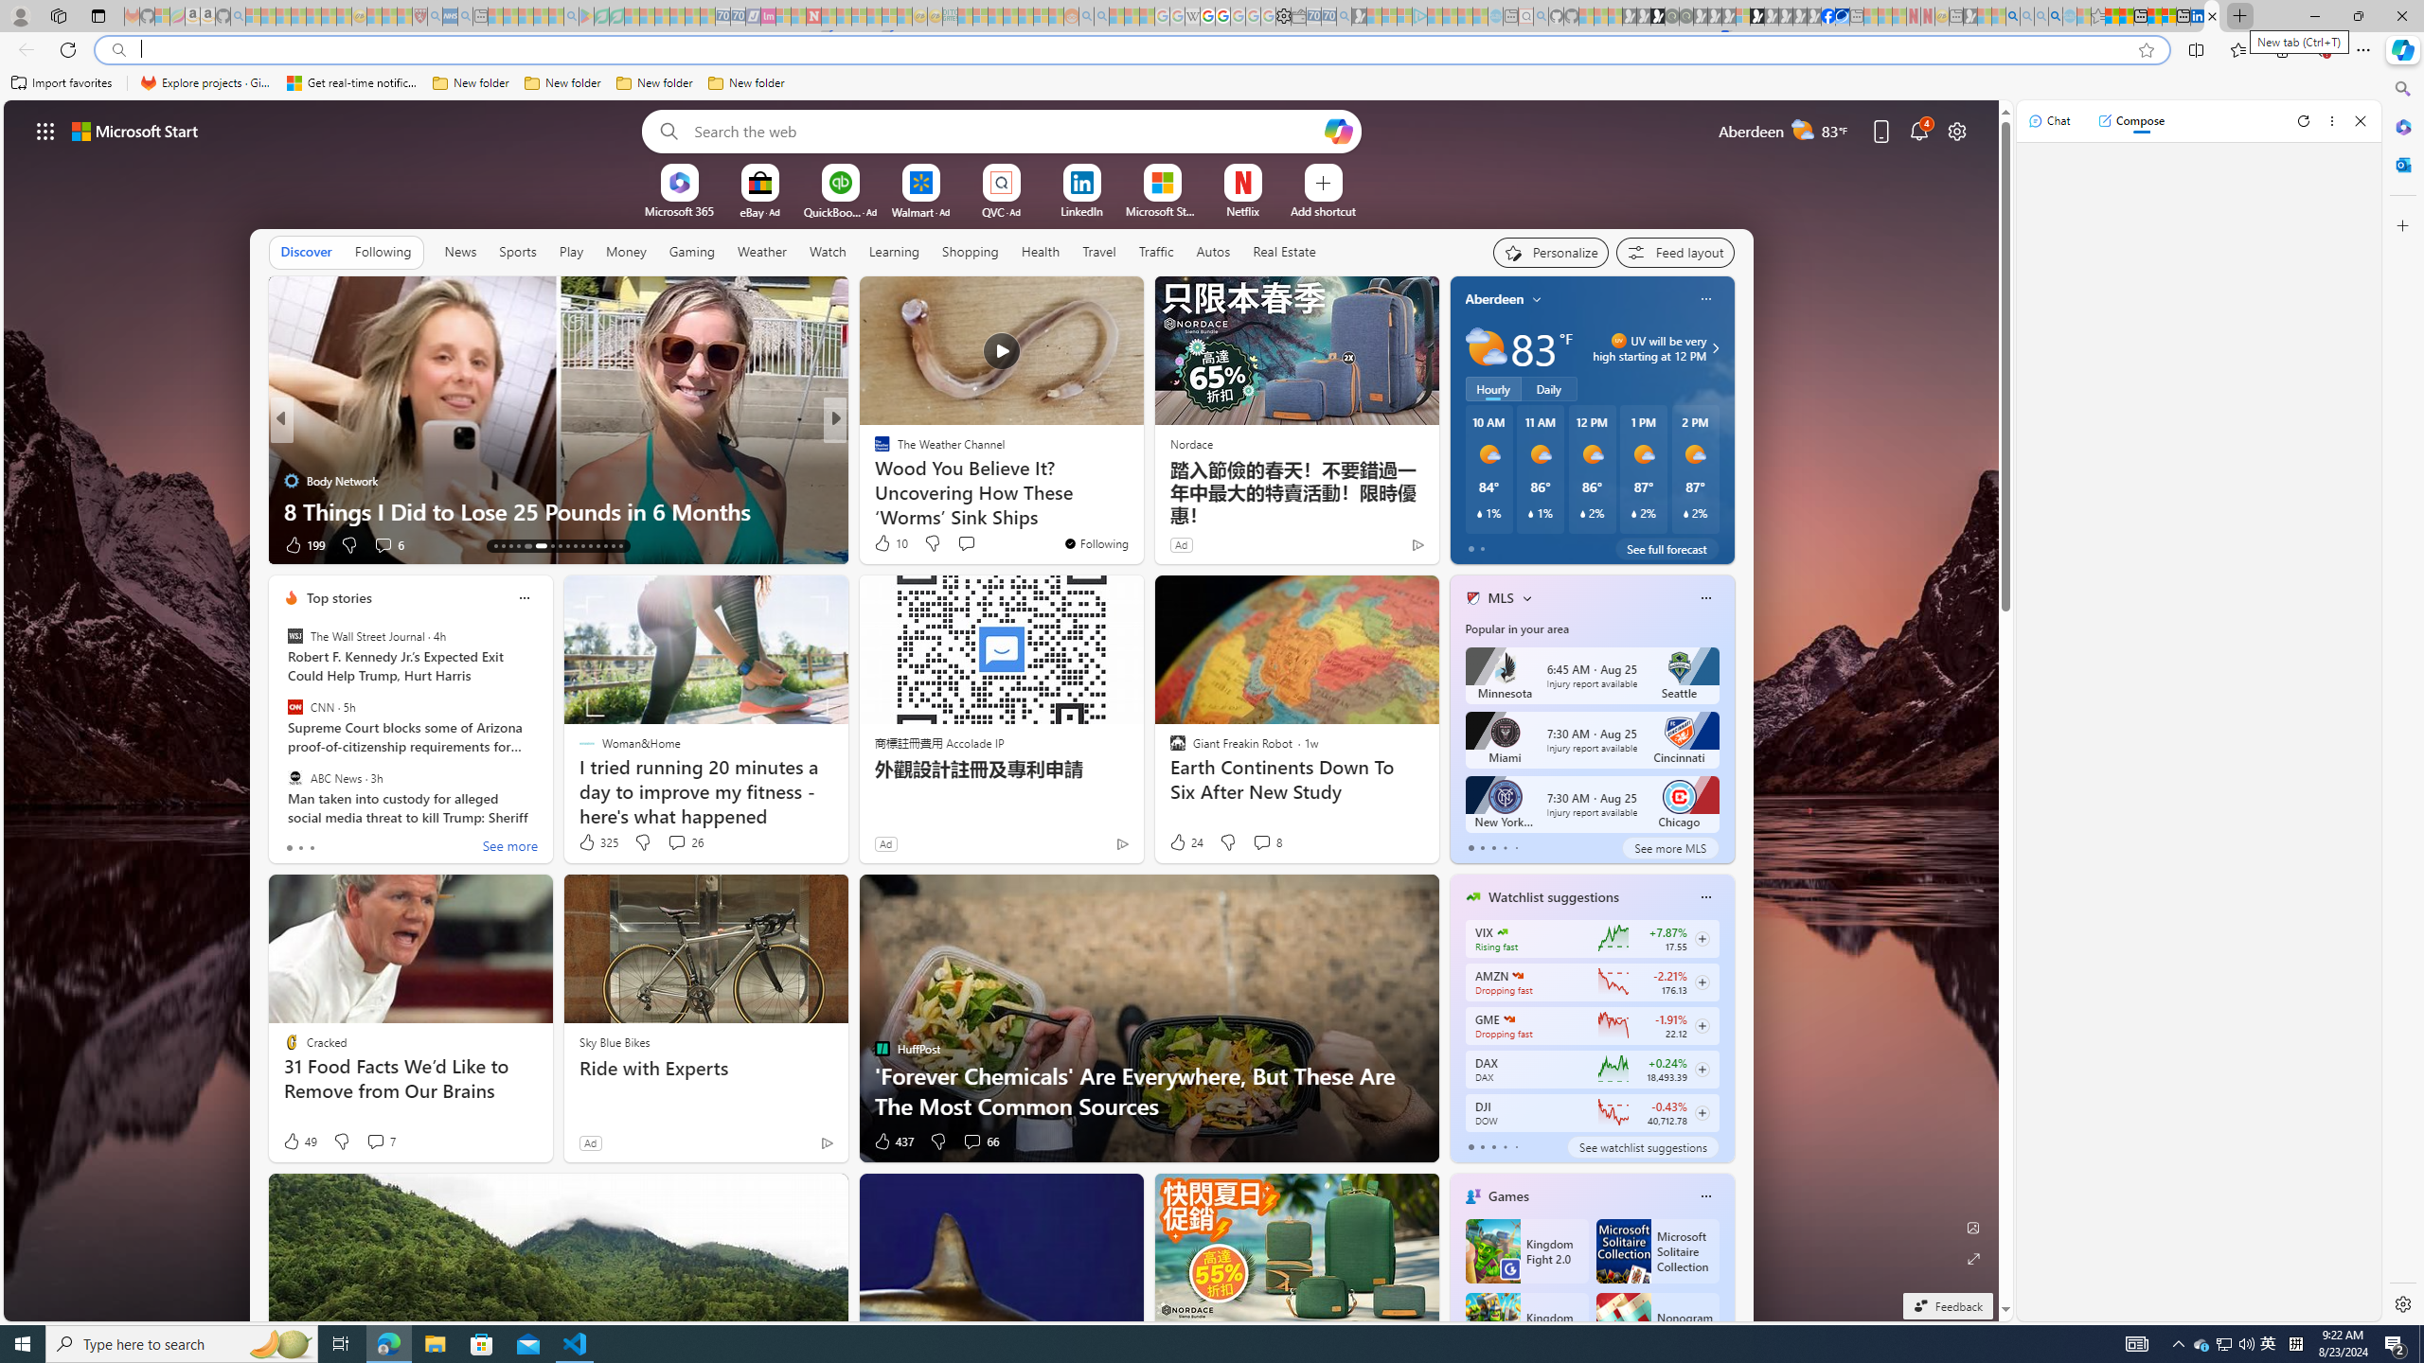  Describe the element at coordinates (135, 131) in the screenshot. I see `Microsoft start` at that location.